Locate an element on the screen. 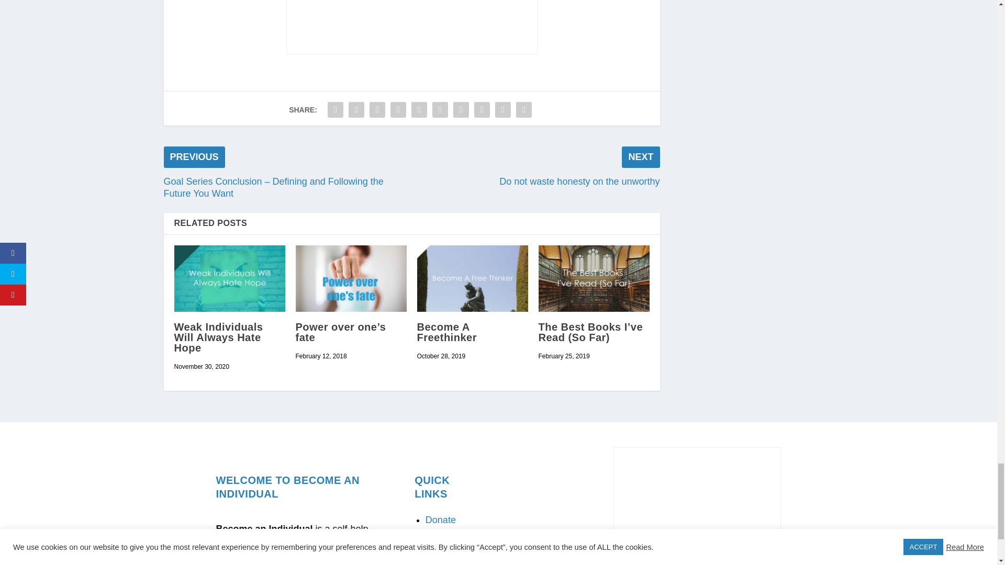  Share "Create the best narratives" via Stumbleupon is located at coordinates (482, 110).